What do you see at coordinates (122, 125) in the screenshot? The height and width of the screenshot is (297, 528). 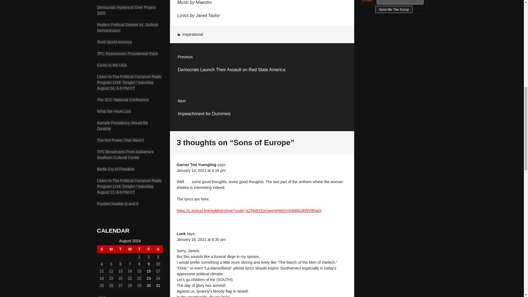 I see `Kamala Presidency Would Be Disaster` at bounding box center [122, 125].